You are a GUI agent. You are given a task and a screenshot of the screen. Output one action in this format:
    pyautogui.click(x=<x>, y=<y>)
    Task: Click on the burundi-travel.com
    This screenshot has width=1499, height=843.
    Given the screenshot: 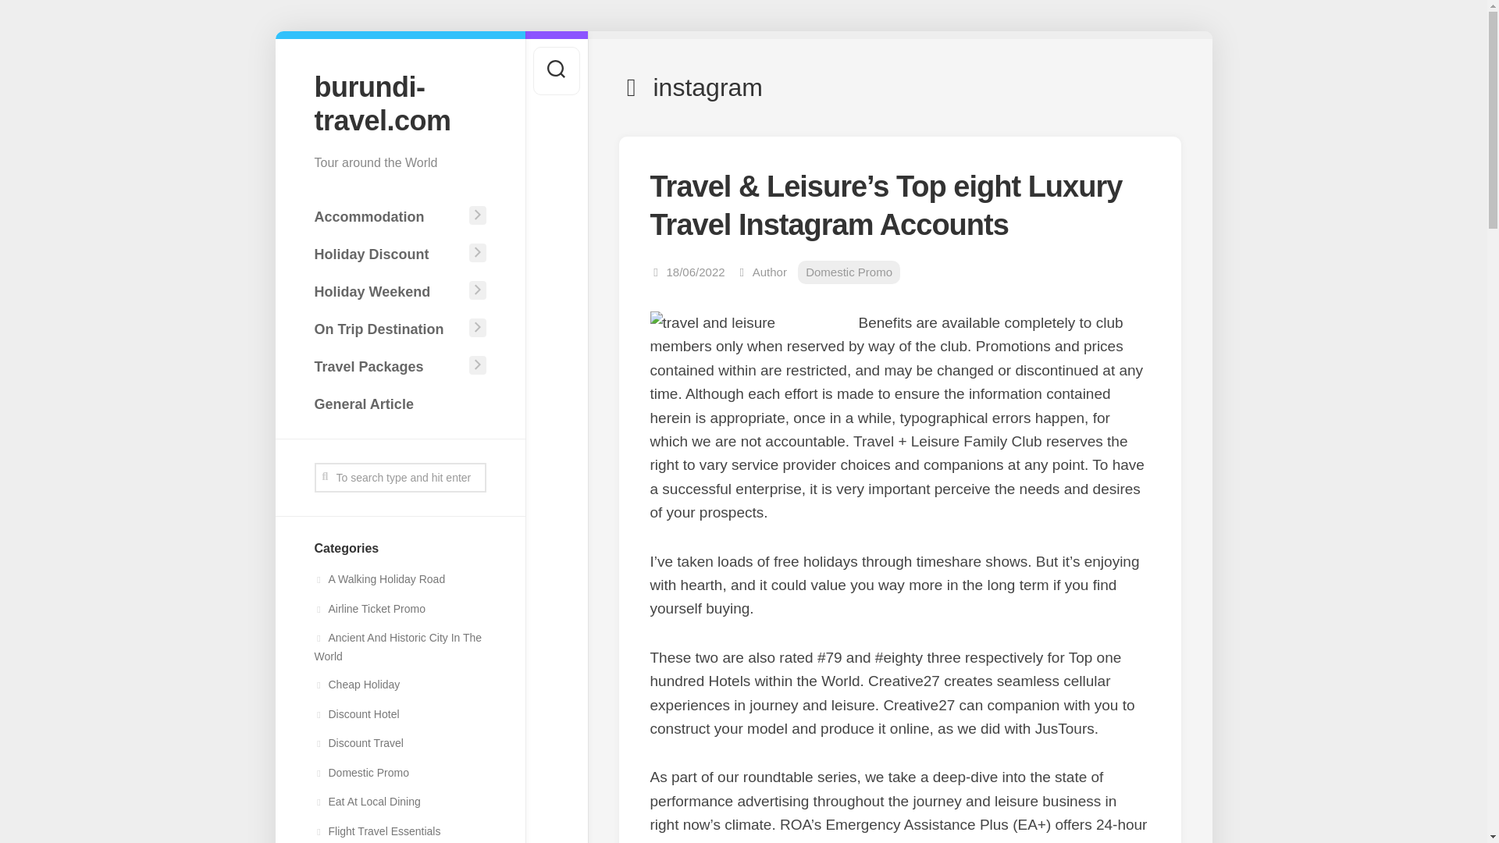 What is the action you would take?
    pyautogui.click(x=400, y=103)
    